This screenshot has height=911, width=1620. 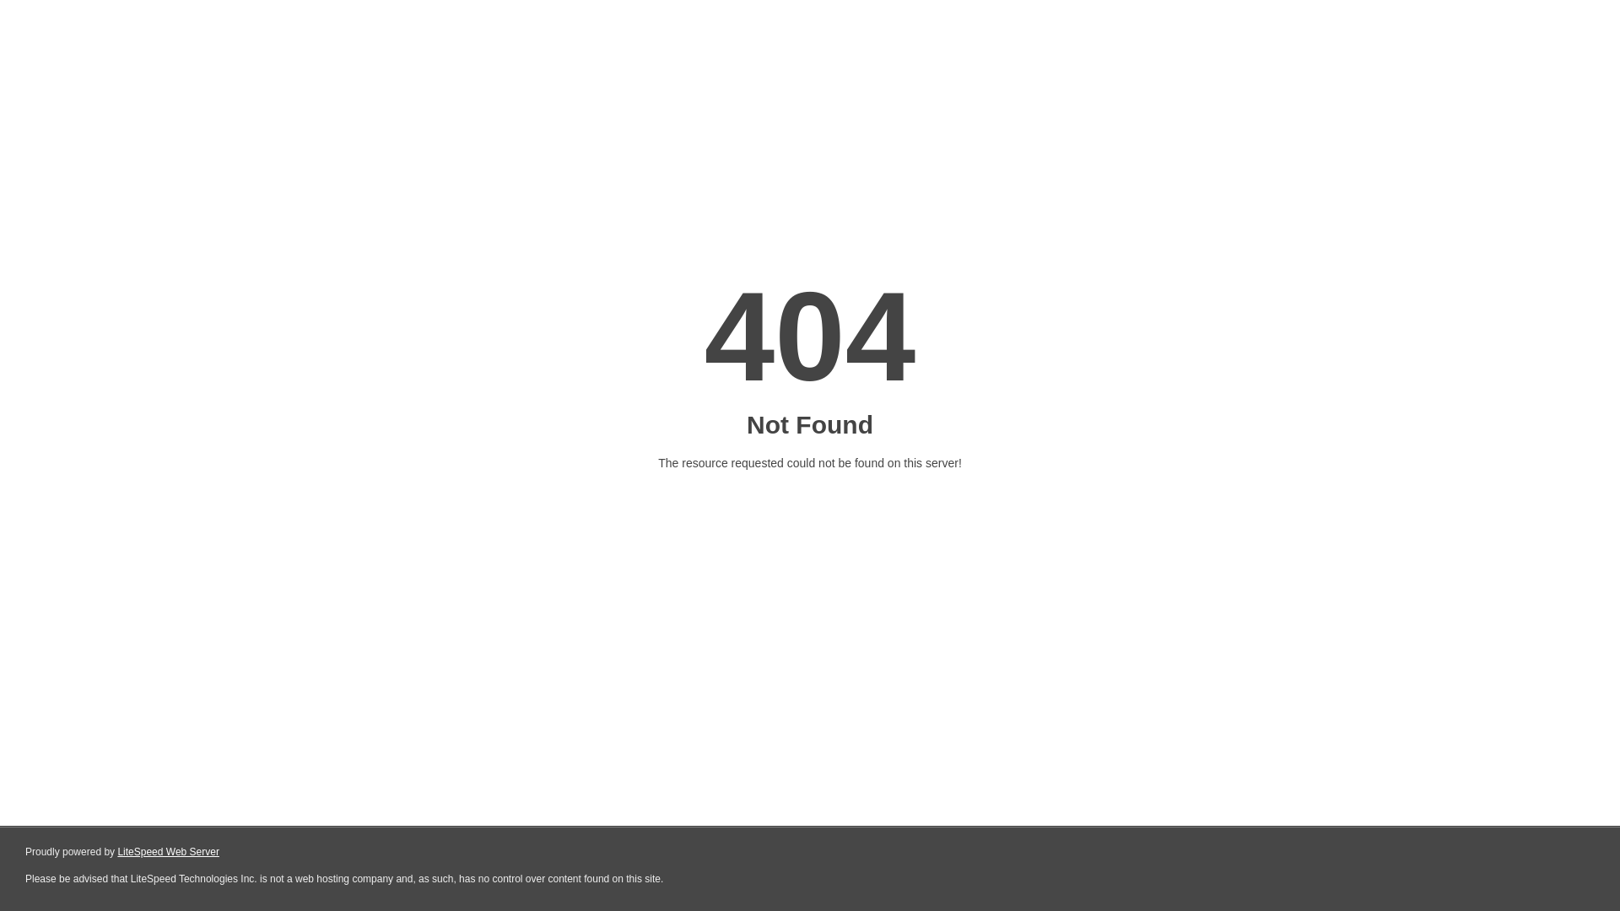 What do you see at coordinates (169, 852) in the screenshot?
I see `LiteSpeed Web Server` at bounding box center [169, 852].